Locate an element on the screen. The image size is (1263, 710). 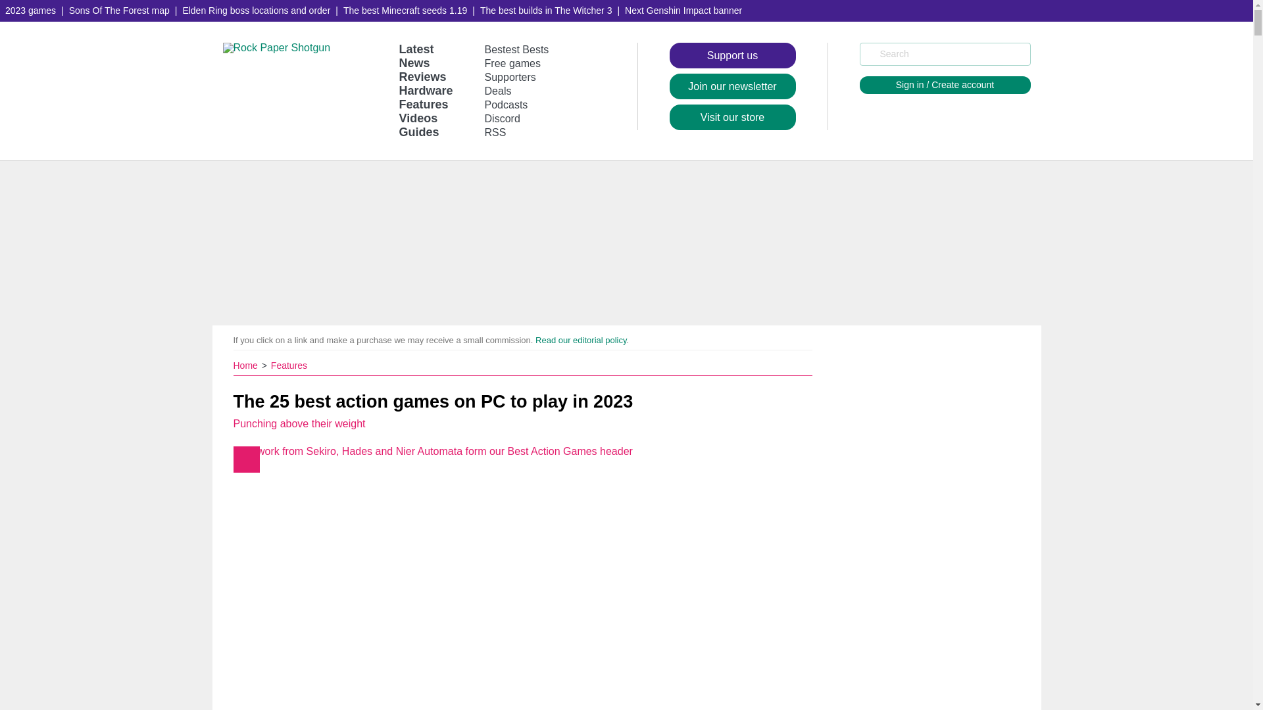
Hardware is located at coordinates (425, 91).